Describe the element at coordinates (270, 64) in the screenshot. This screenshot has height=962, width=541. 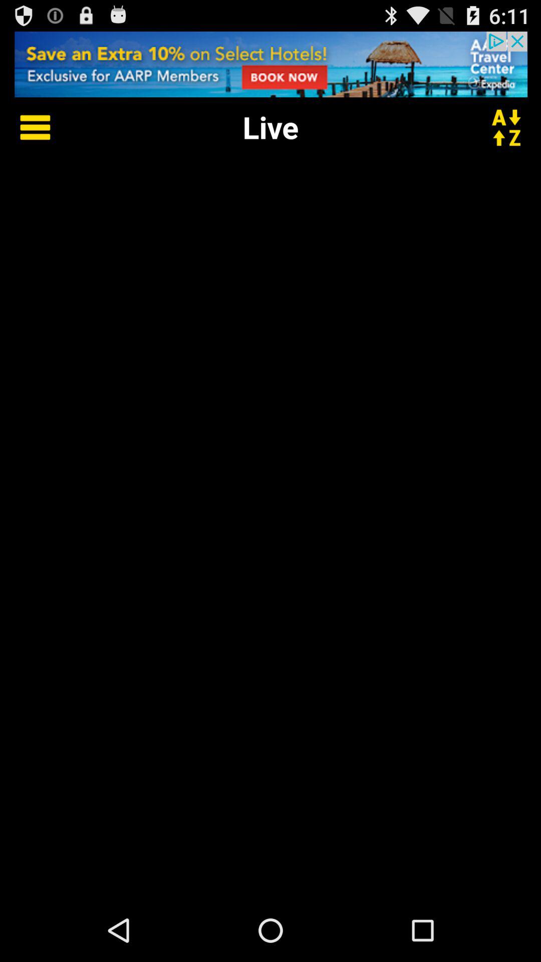
I see `advertisement` at that location.